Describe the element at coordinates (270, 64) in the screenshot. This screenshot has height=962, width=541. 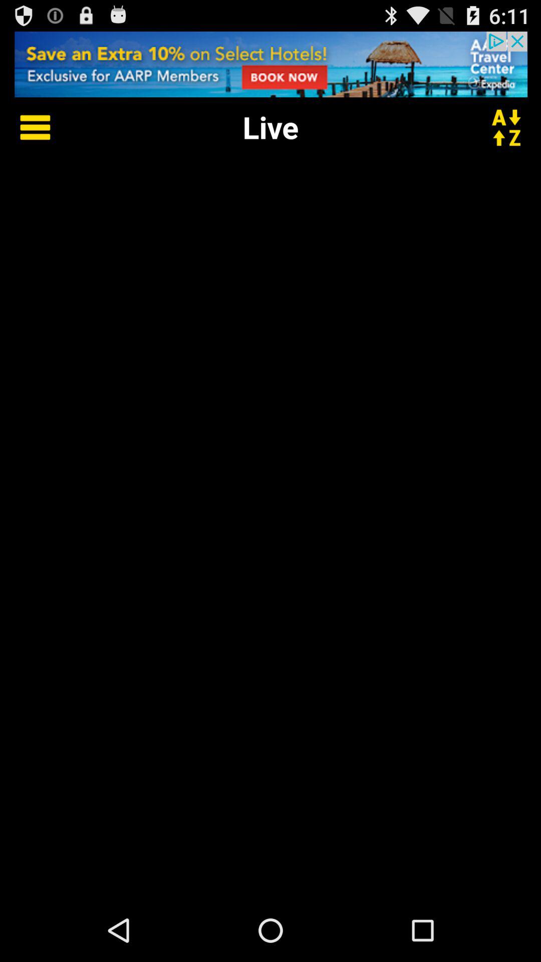
I see `advertisement` at that location.